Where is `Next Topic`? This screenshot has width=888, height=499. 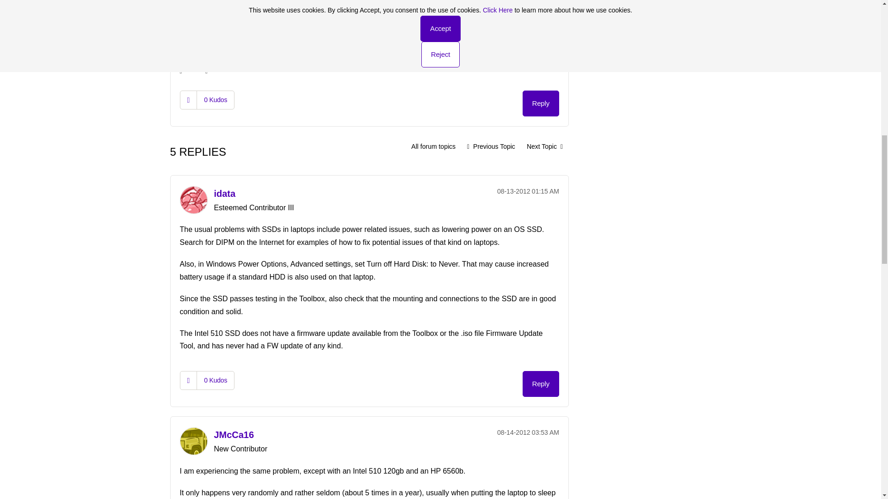 Next Topic is located at coordinates (545, 146).